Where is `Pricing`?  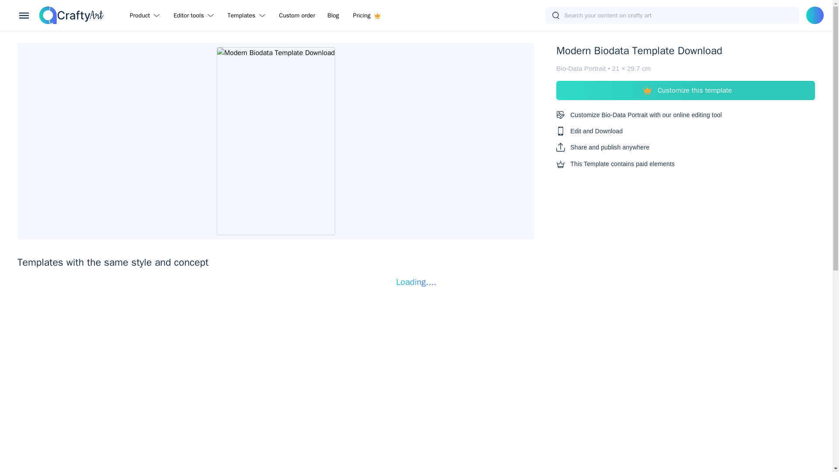 Pricing is located at coordinates (367, 15).